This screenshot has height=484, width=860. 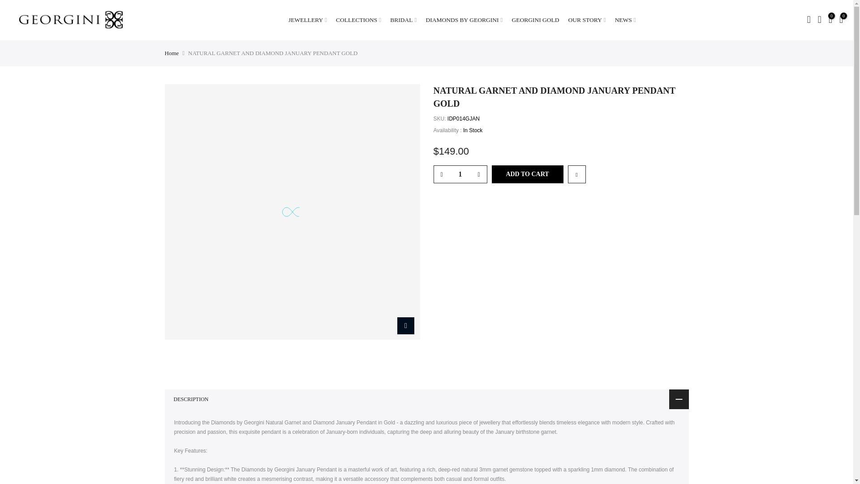 I want to click on ADD TO CART, so click(x=528, y=174).